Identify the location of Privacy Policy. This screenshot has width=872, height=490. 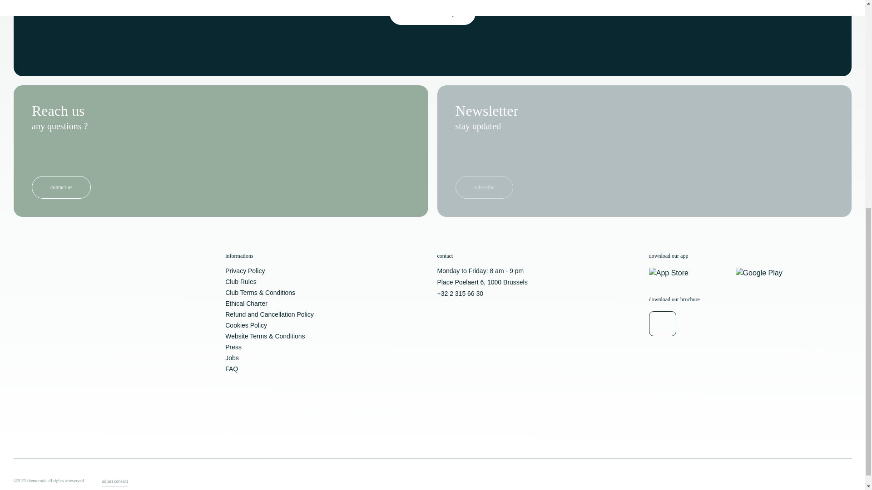
(245, 270).